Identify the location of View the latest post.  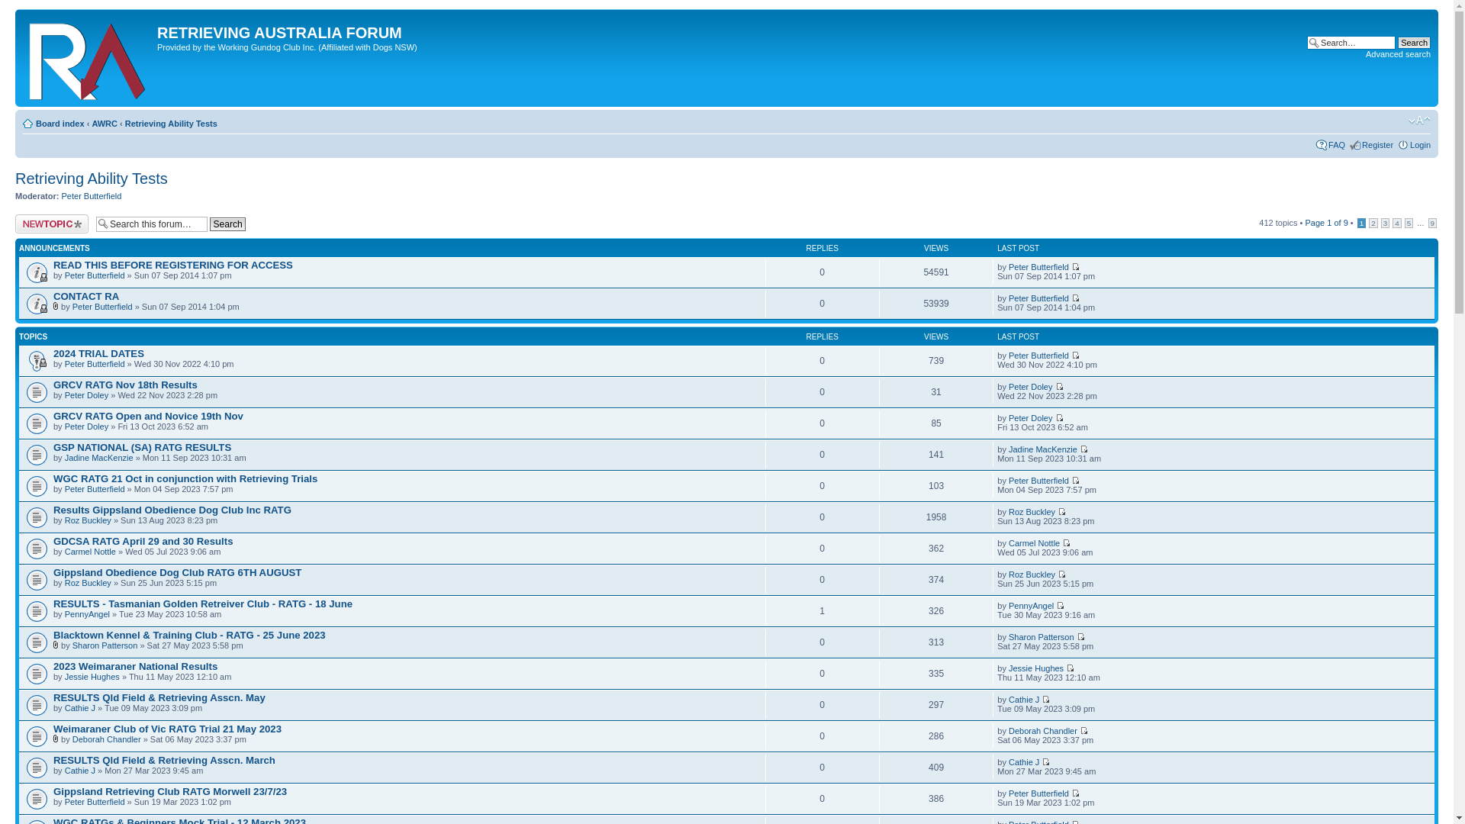
(1076, 267).